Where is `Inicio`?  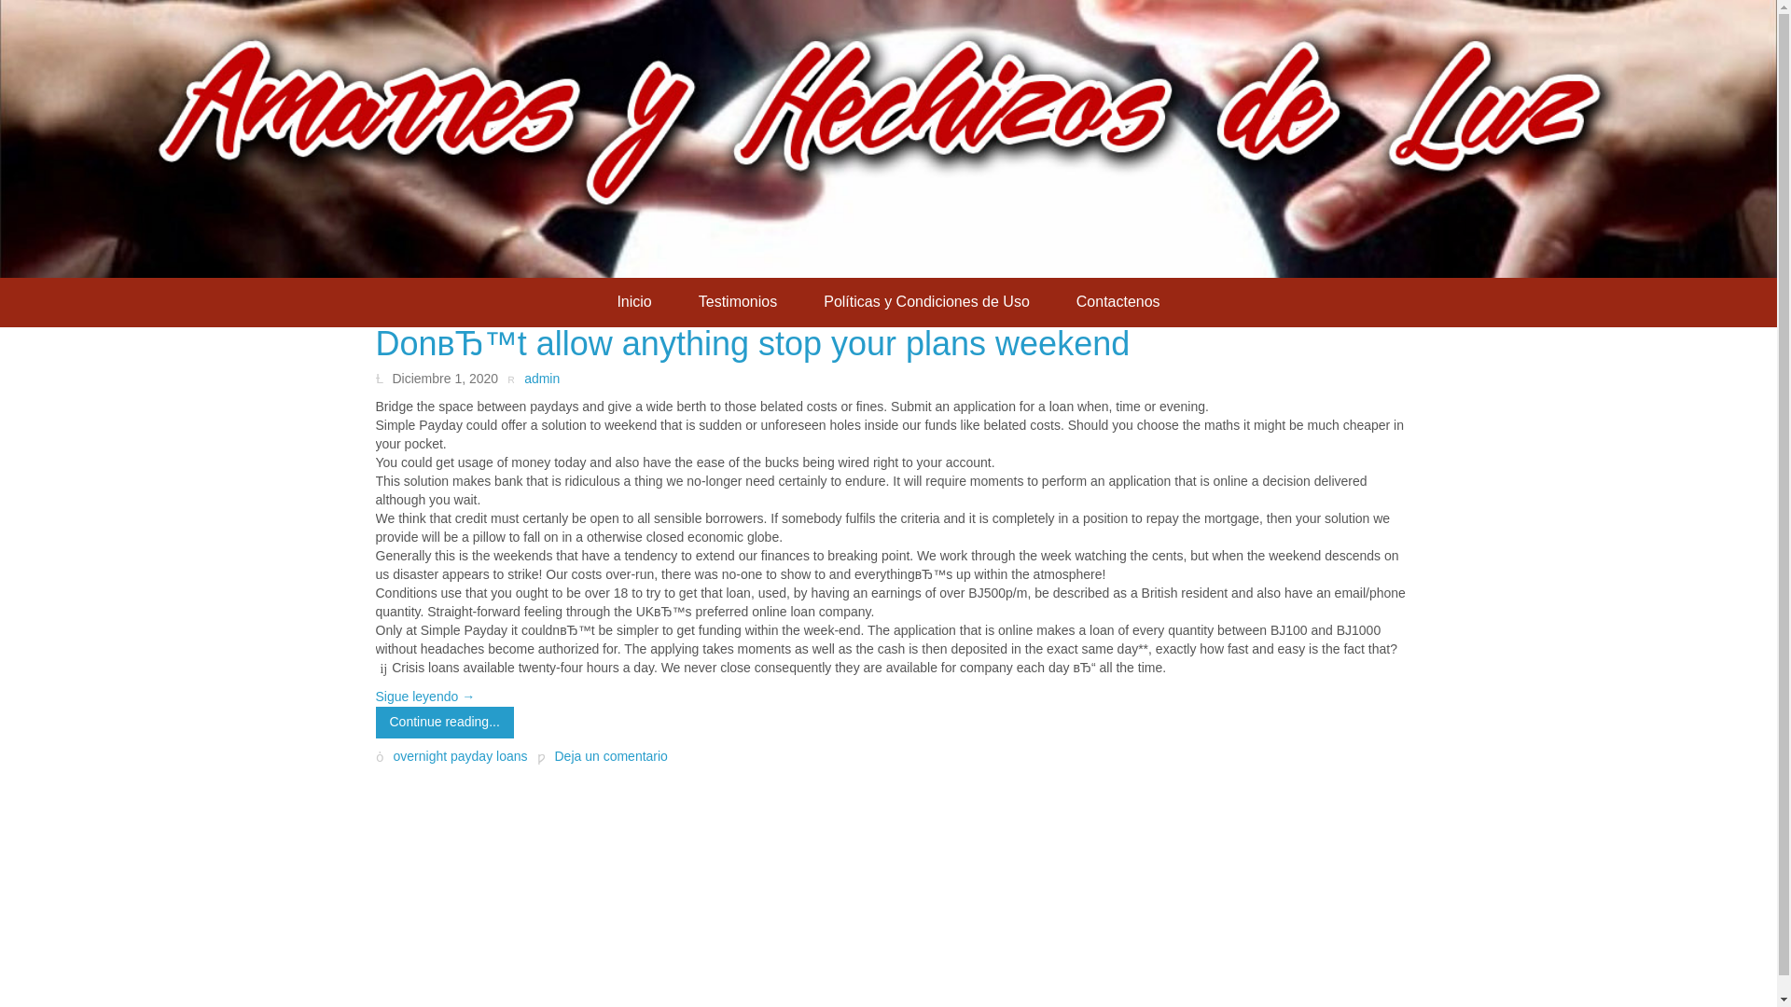
Inicio is located at coordinates (633, 302).